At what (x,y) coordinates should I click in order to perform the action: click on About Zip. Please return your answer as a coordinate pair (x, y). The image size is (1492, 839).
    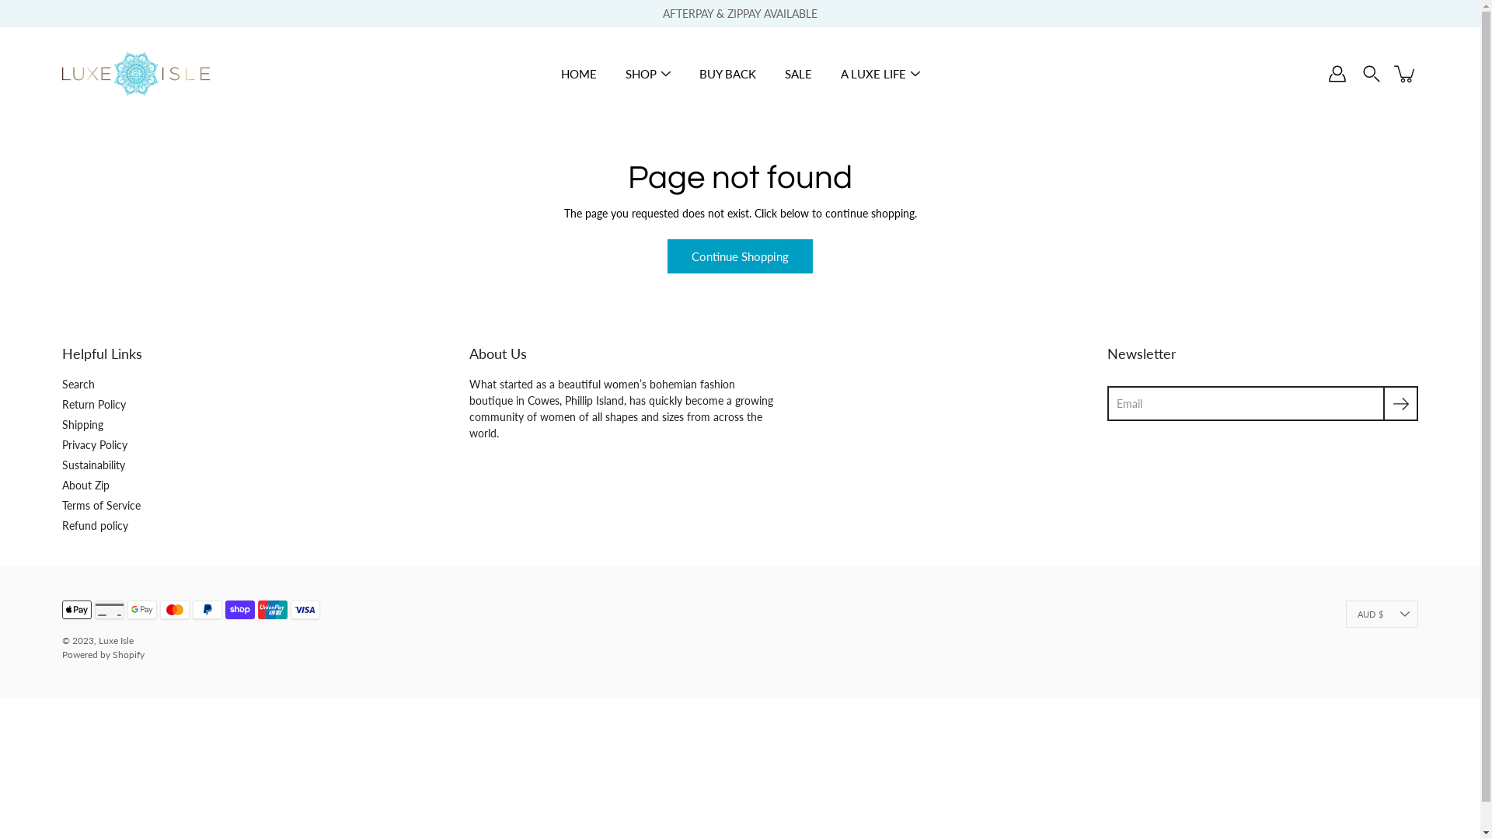
    Looking at the image, I should click on (85, 485).